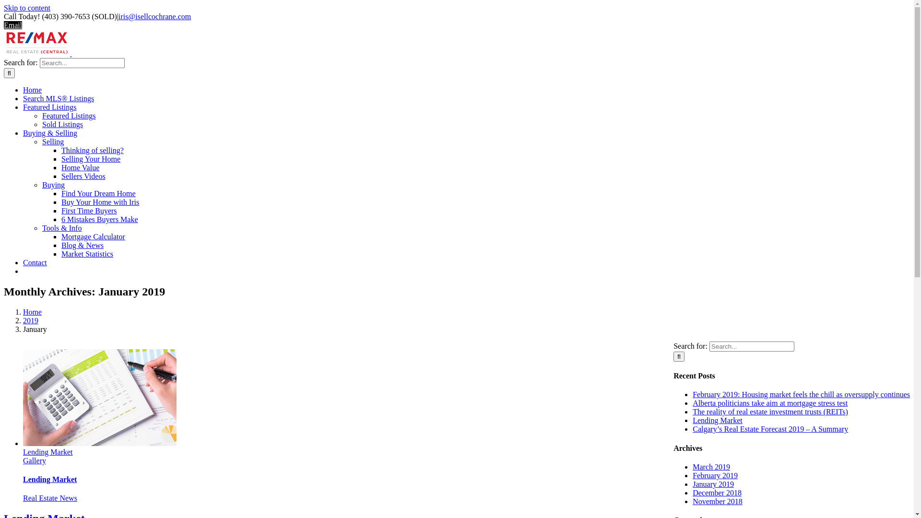  Describe the element at coordinates (770, 403) in the screenshot. I see `Alberta politicians take aim at mortgage stress test` at that location.